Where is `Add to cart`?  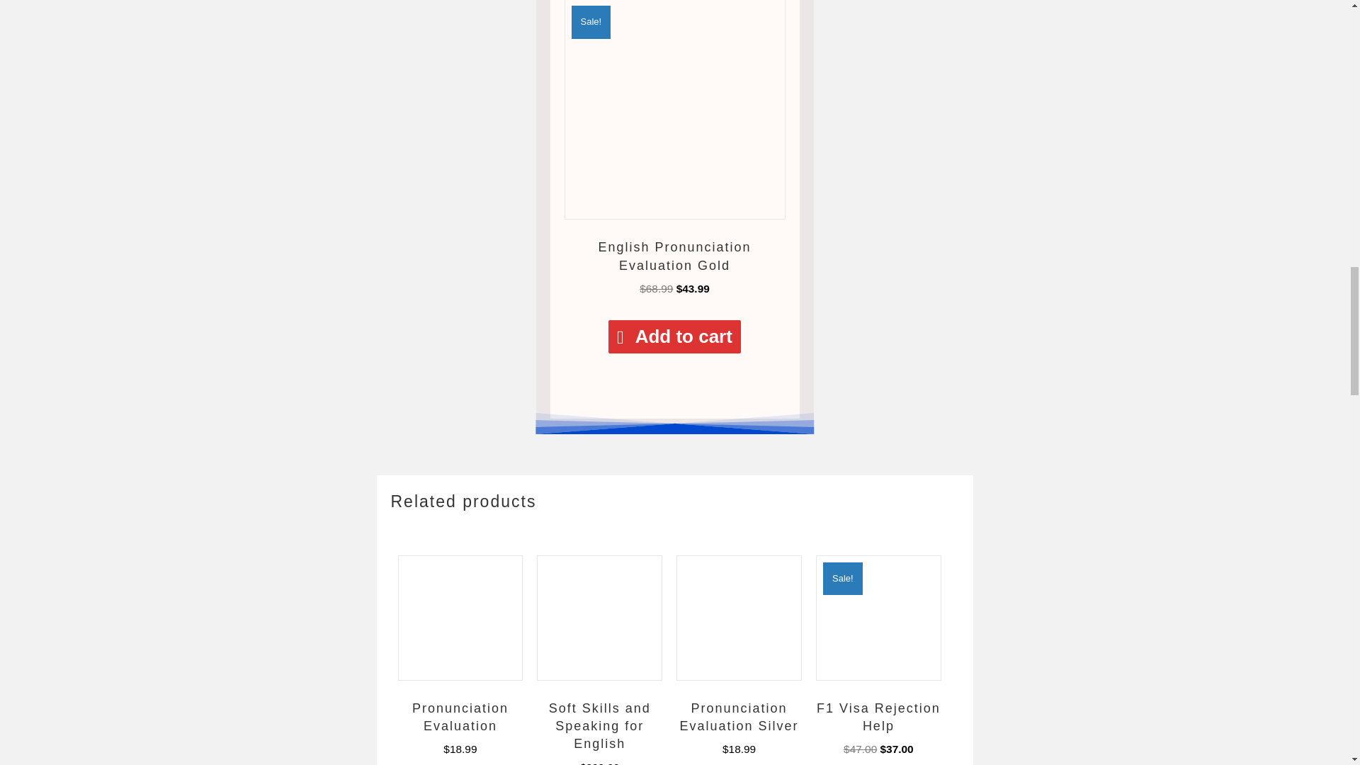 Add to cart is located at coordinates (674, 336).